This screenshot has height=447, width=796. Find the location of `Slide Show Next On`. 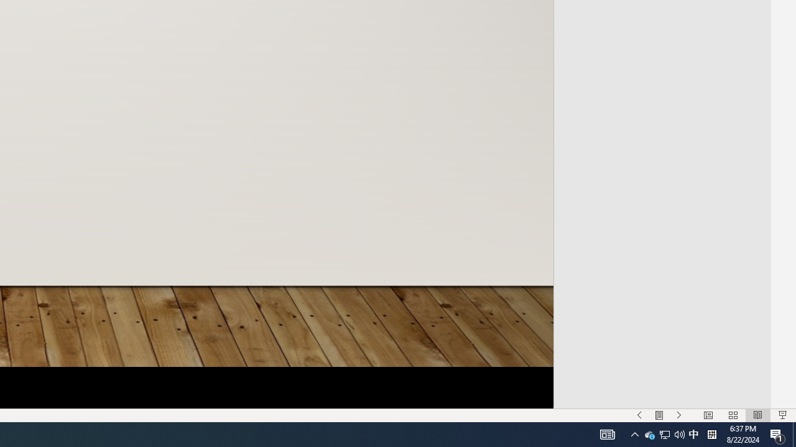

Slide Show Next On is located at coordinates (679, 415).